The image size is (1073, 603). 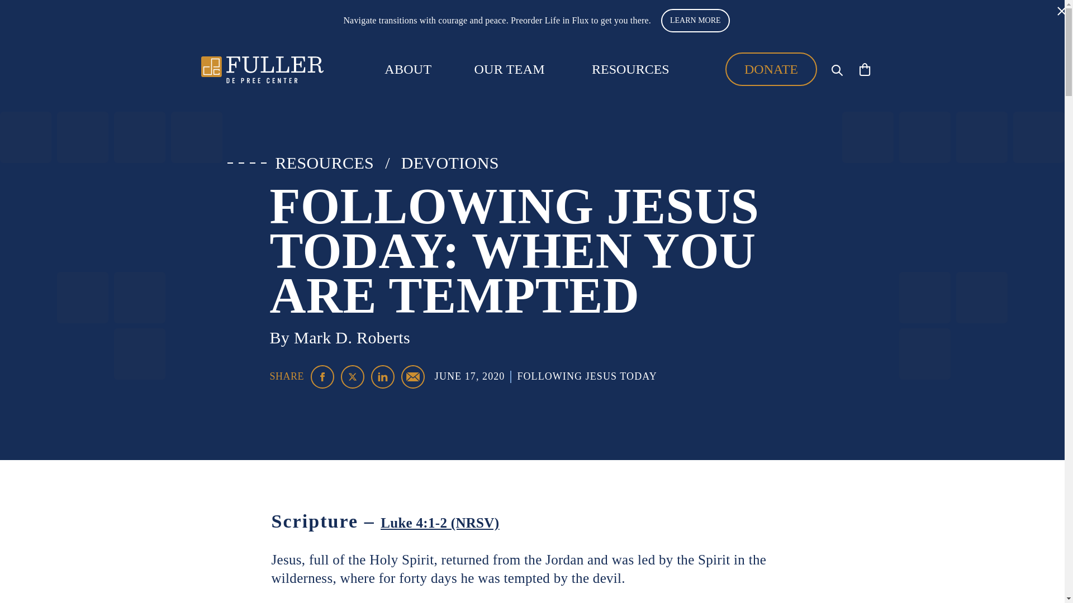 What do you see at coordinates (771, 69) in the screenshot?
I see `DONATE` at bounding box center [771, 69].